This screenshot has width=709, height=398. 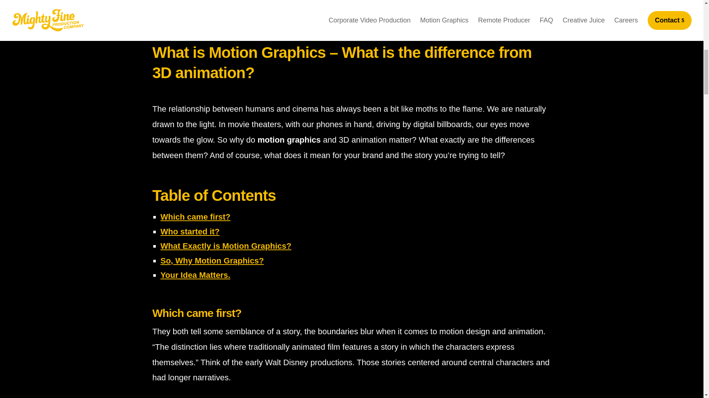 I want to click on Which came first?, so click(x=195, y=217).